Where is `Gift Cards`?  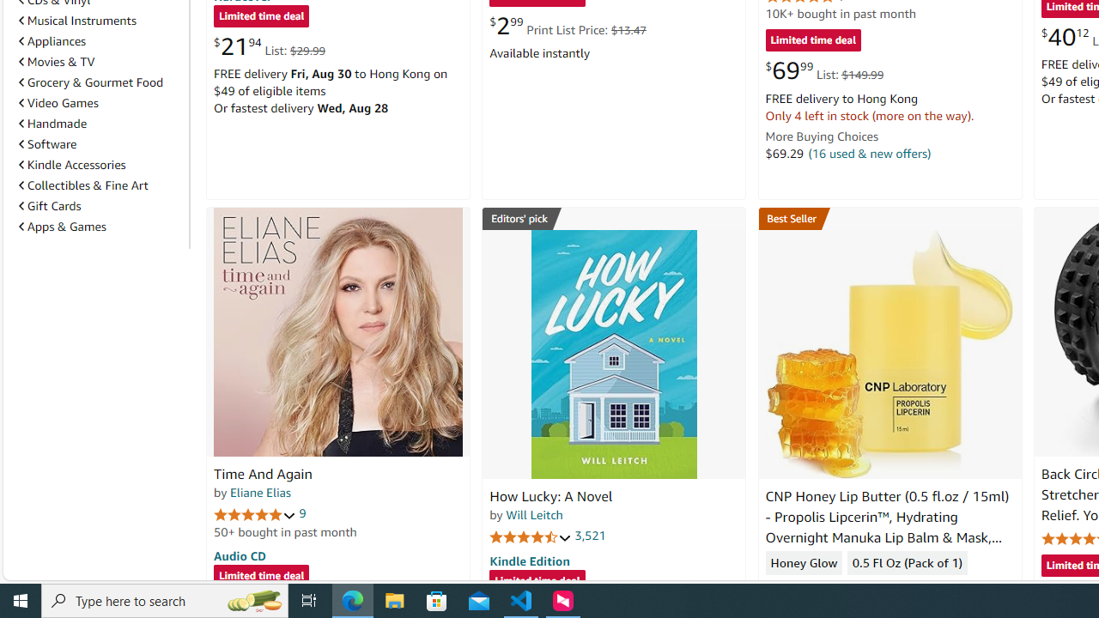
Gift Cards is located at coordinates (100, 205).